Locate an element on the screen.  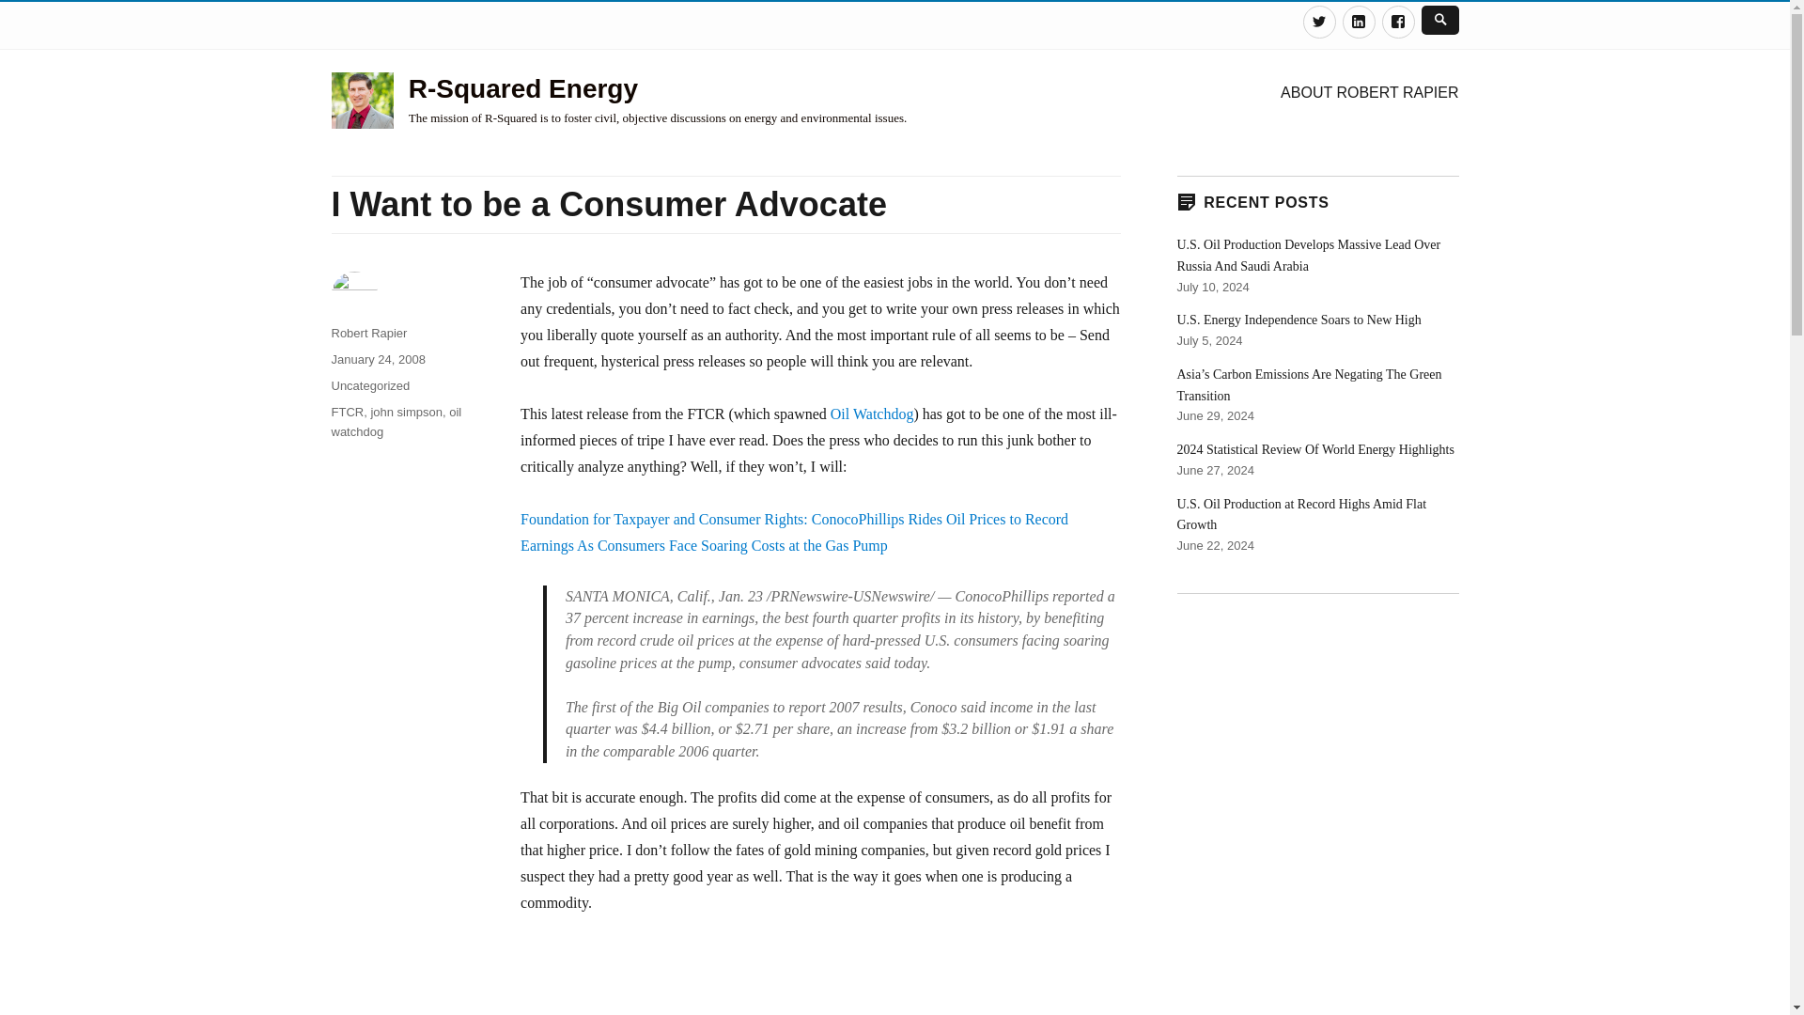
January 24, 2008 is located at coordinates (377, 359).